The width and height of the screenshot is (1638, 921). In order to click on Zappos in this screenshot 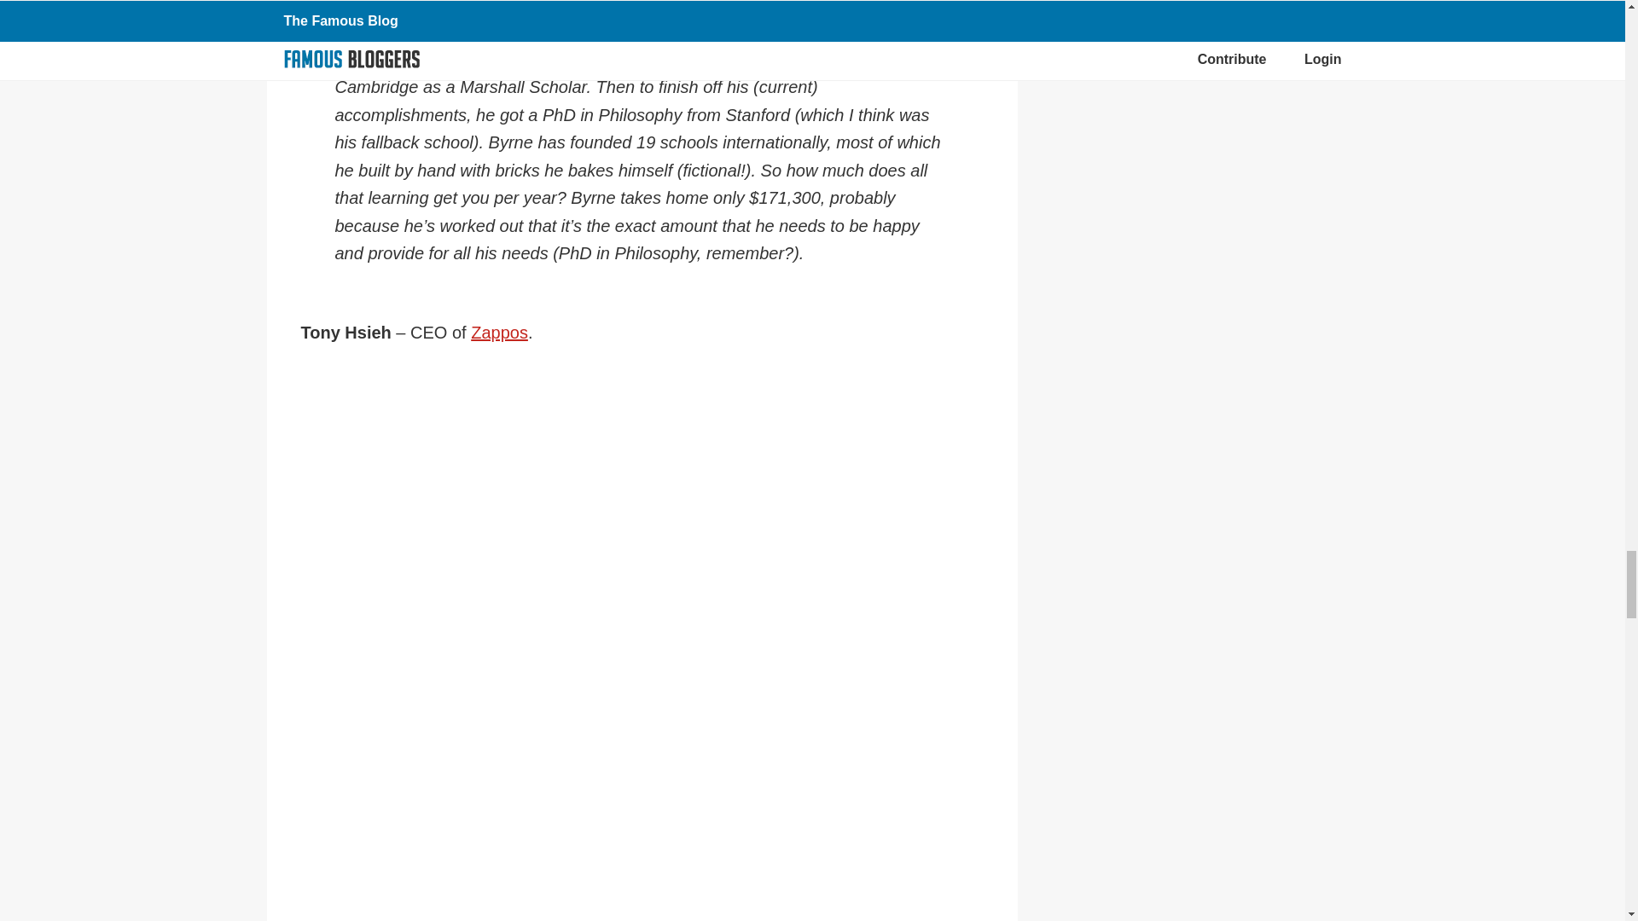, I will do `click(499, 333)`.